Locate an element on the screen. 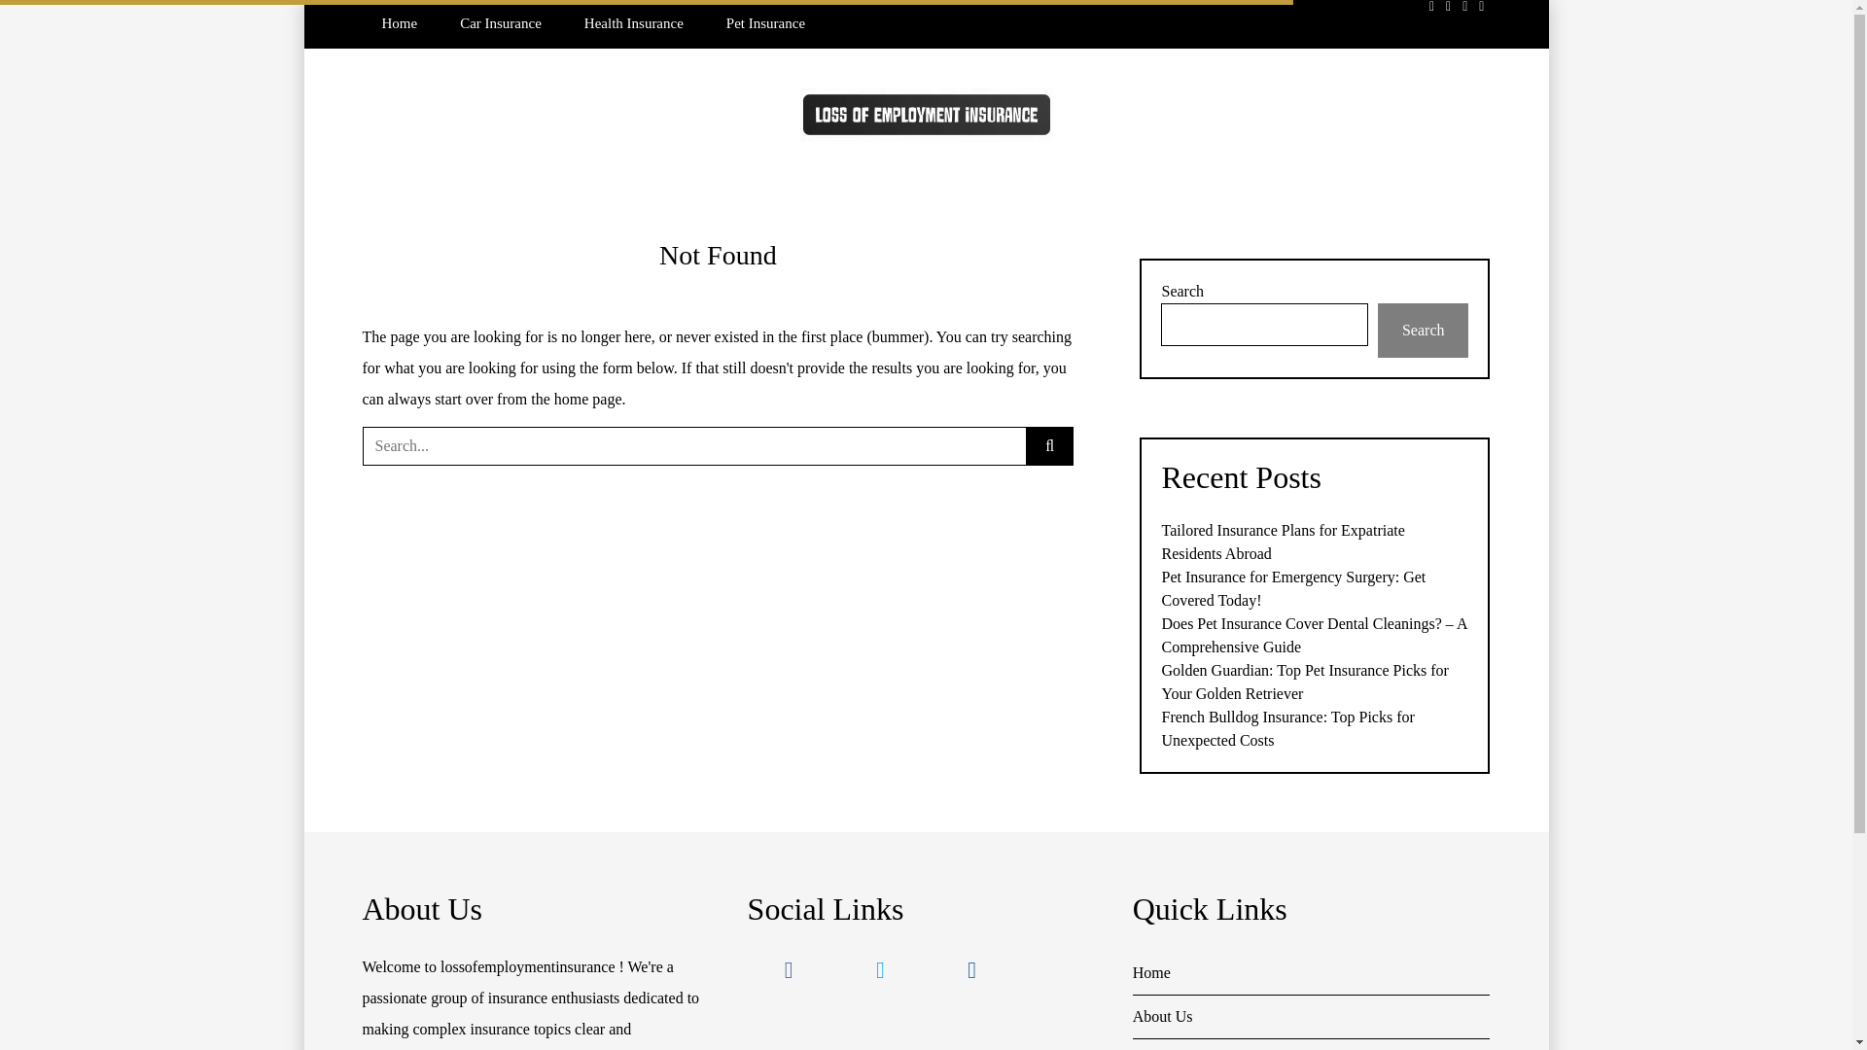  Privacy Policy is located at coordinates (1311, 1044).